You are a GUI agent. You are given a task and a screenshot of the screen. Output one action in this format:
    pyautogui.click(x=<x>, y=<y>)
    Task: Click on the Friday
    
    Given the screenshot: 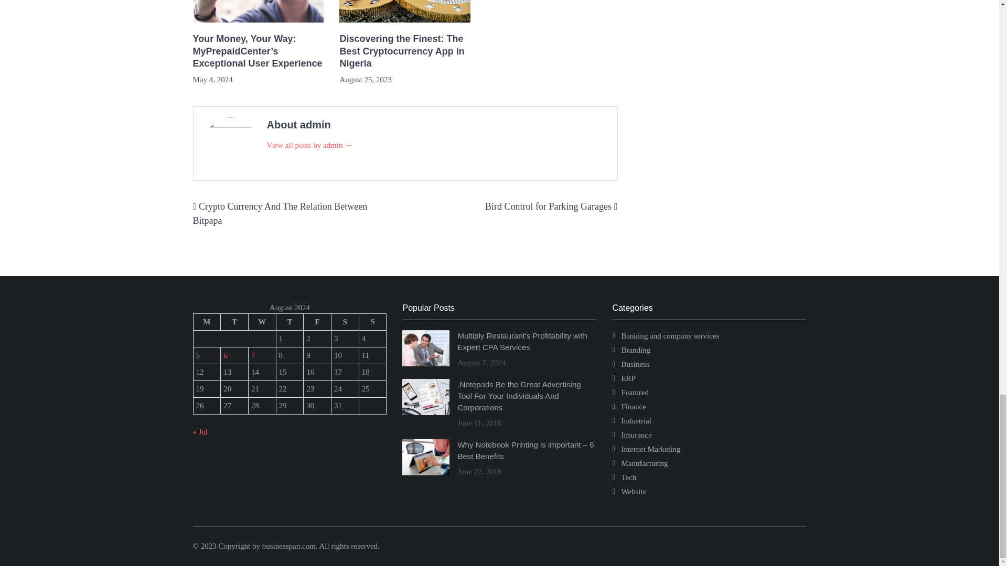 What is the action you would take?
    pyautogui.click(x=317, y=322)
    